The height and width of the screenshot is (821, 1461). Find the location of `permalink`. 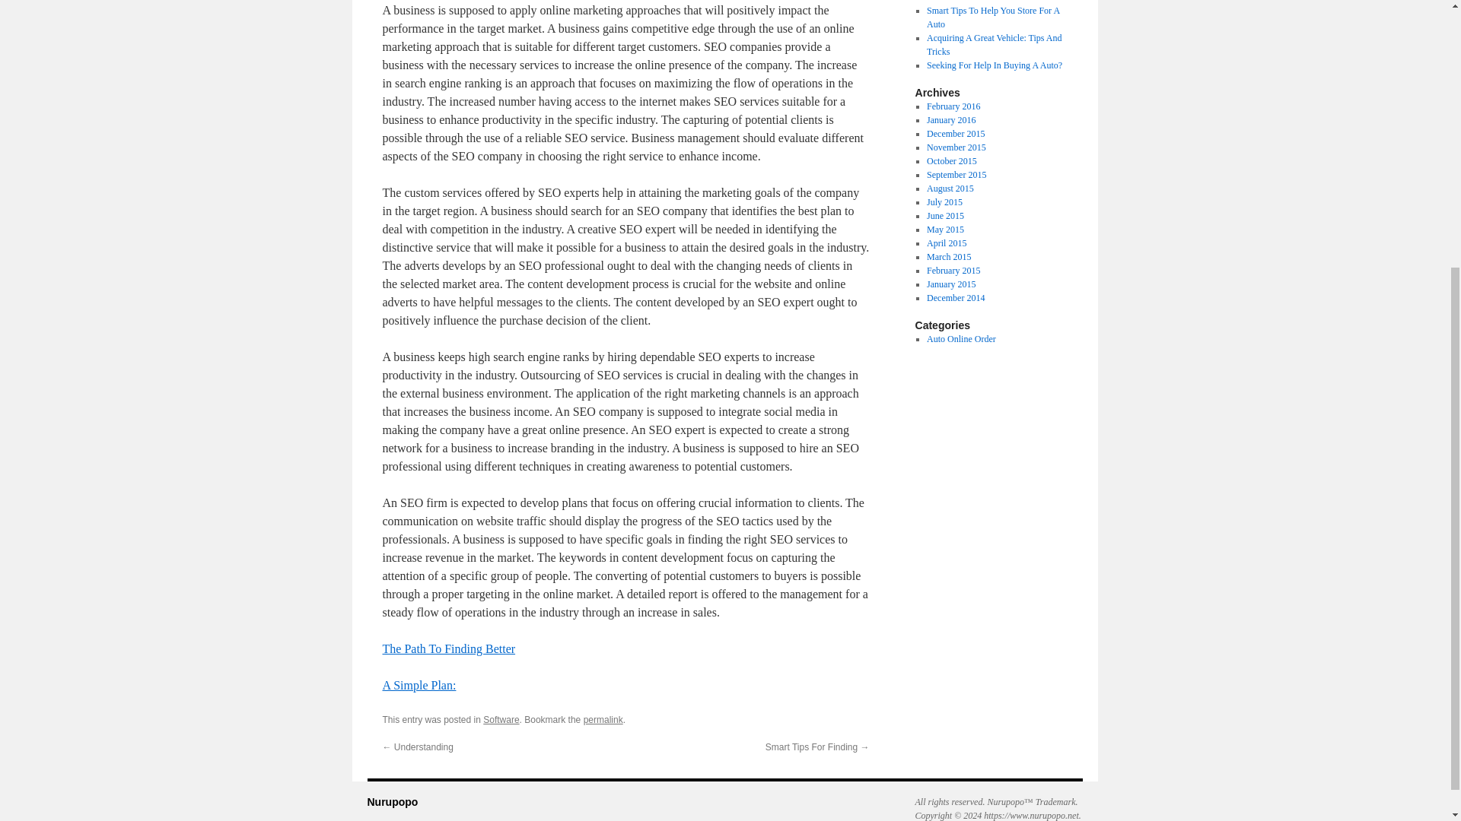

permalink is located at coordinates (603, 719).